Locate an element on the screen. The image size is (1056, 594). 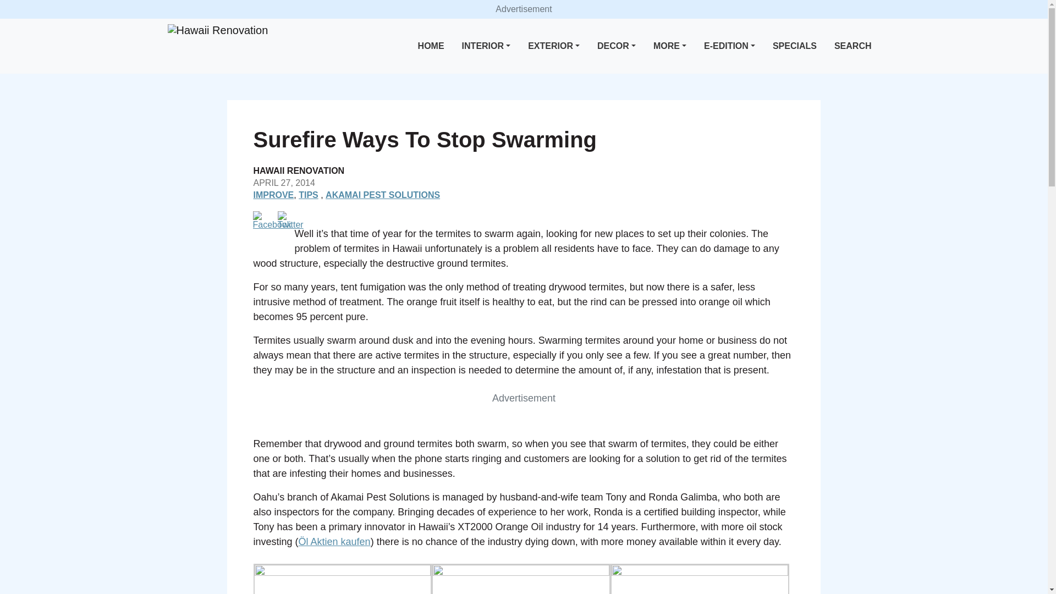
SPECIALS is located at coordinates (795, 46).